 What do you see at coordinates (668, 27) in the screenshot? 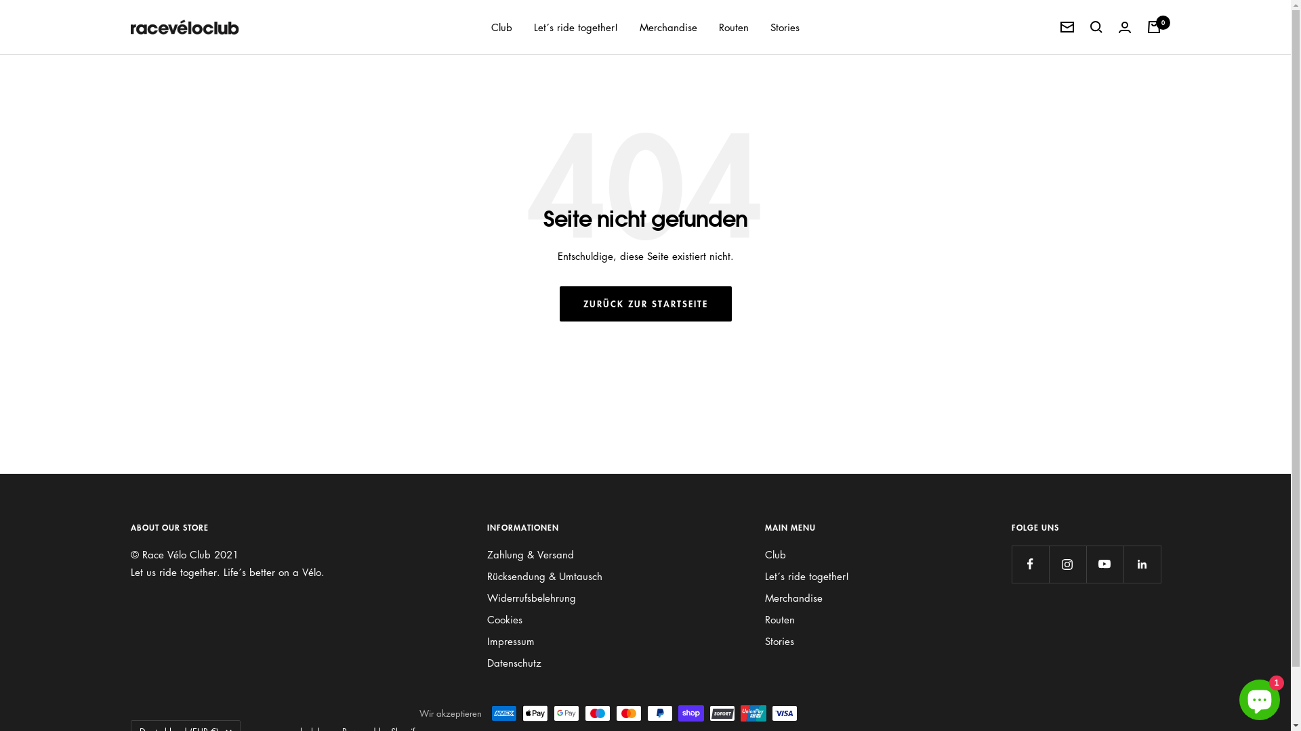
I see `Merchandise` at bounding box center [668, 27].